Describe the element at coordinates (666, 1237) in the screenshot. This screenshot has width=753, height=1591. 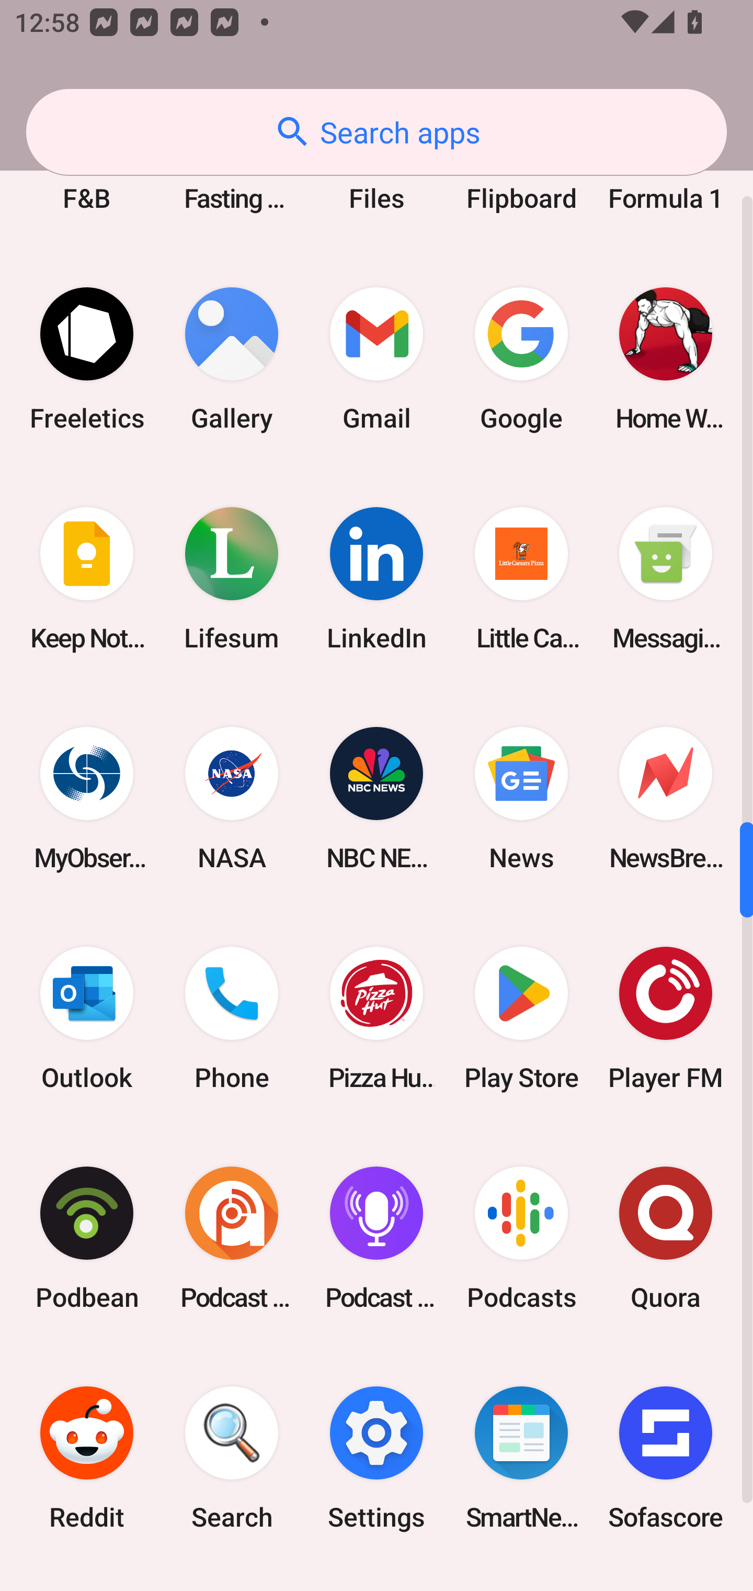
I see `Quora` at that location.